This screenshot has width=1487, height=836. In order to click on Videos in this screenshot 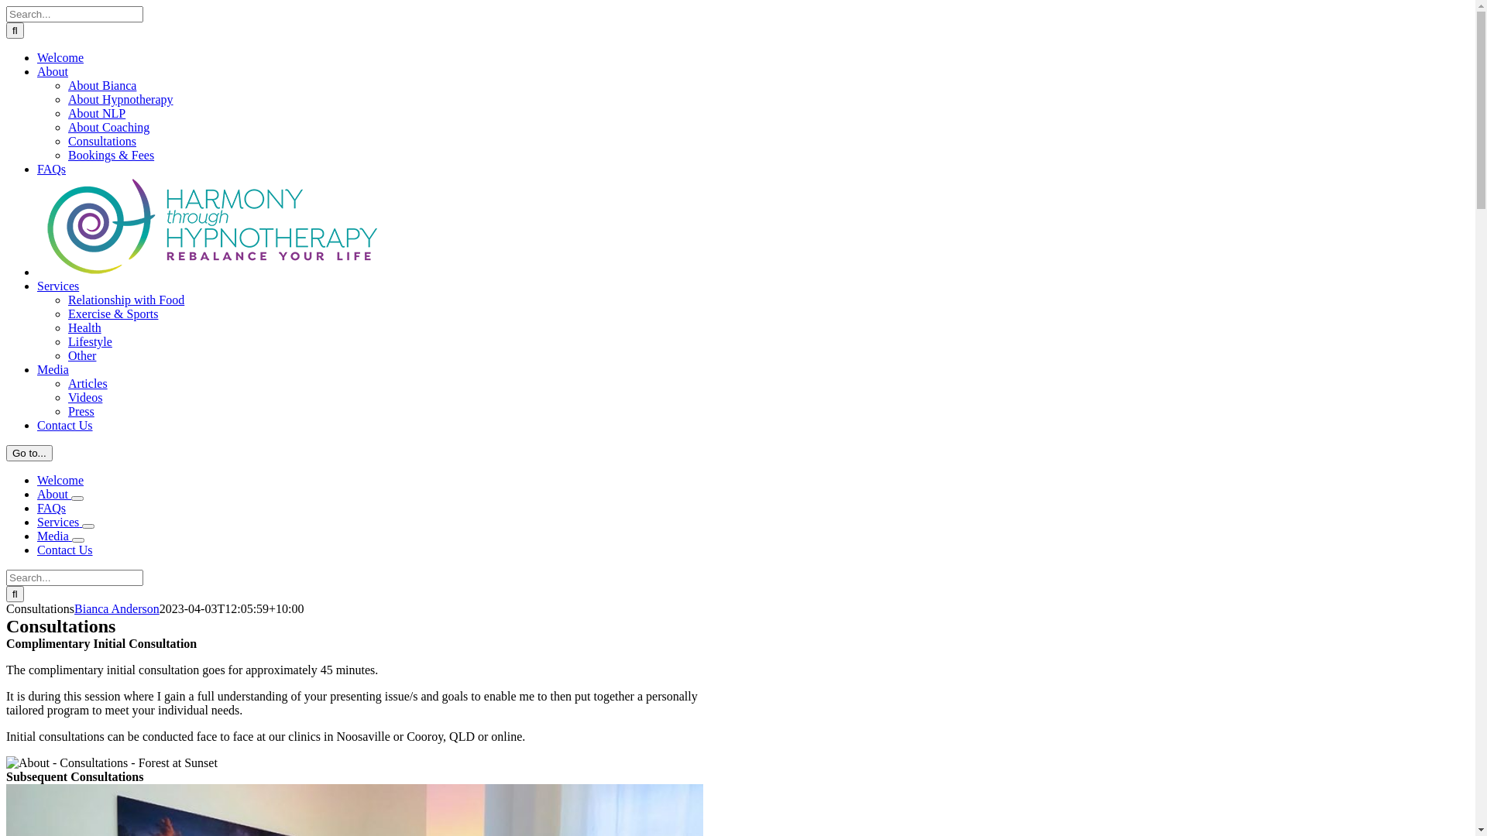, I will do `click(85, 398)`.